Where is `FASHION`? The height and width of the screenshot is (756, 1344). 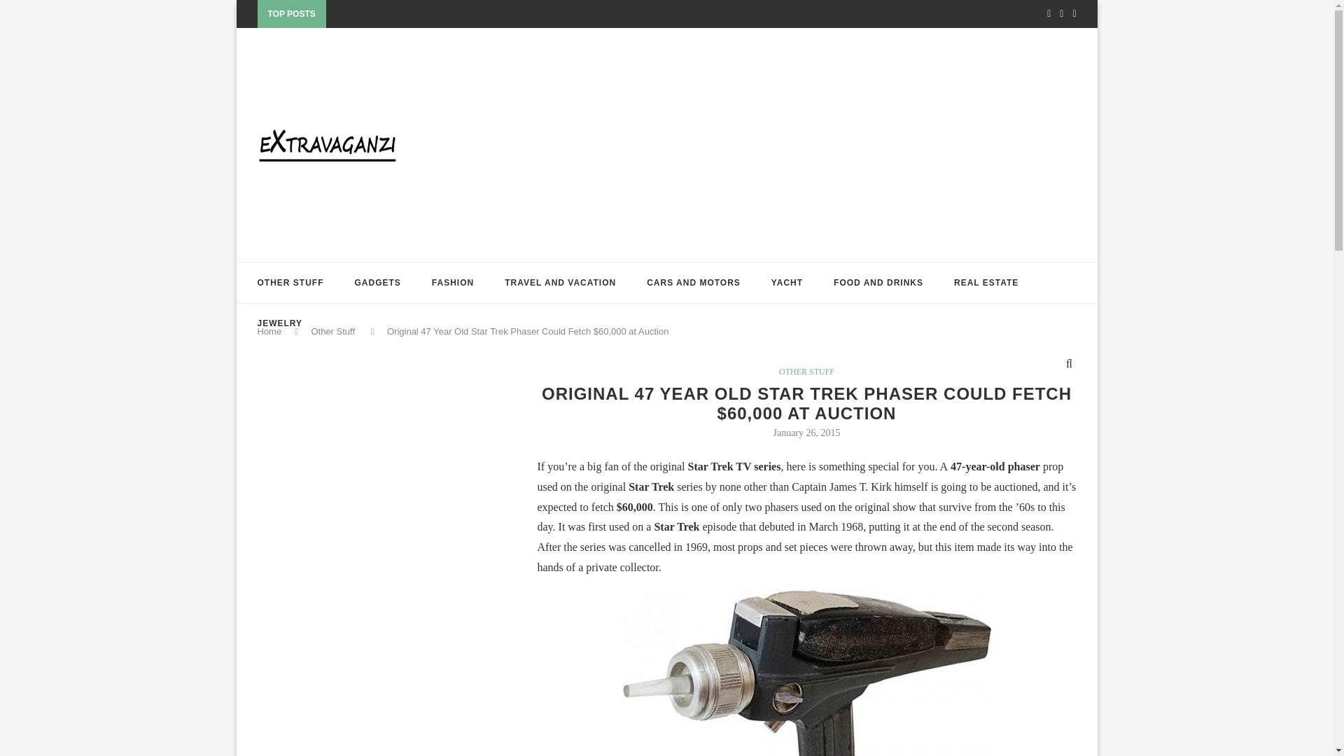 FASHION is located at coordinates (452, 283).